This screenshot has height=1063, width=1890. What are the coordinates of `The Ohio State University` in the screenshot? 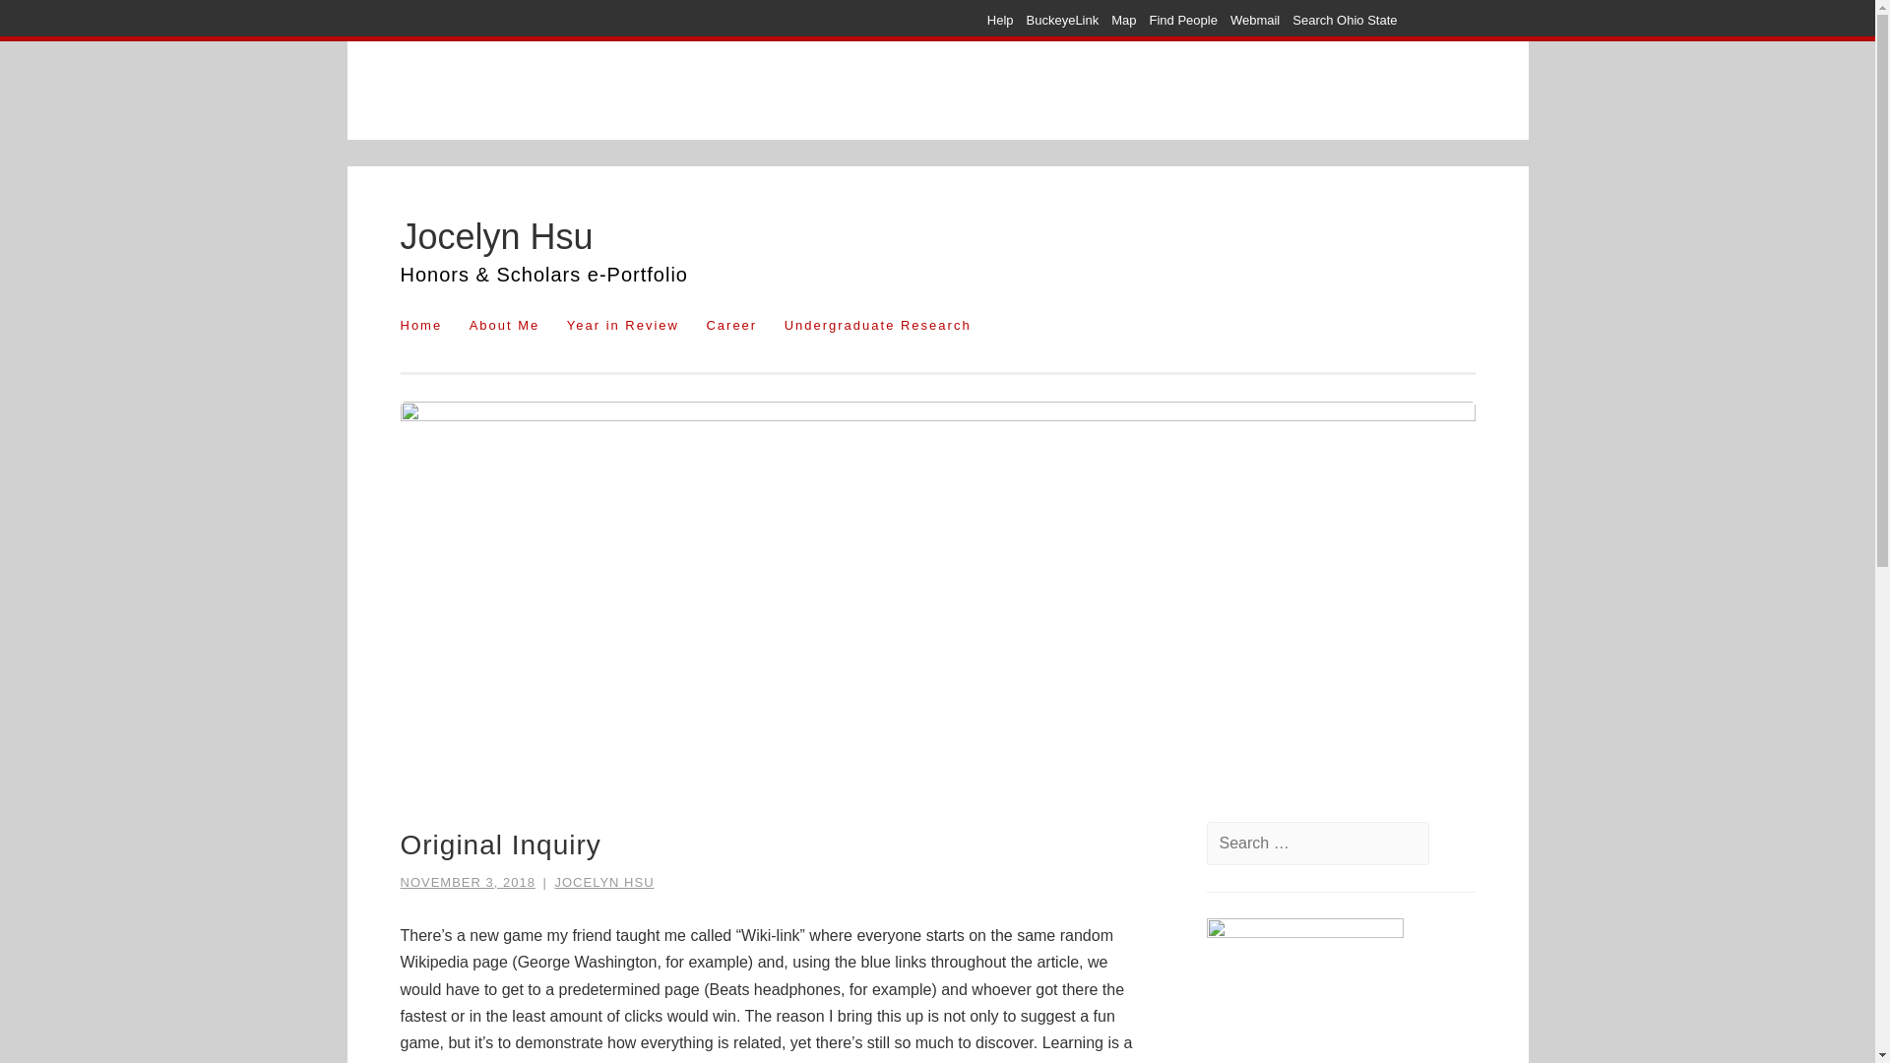 It's located at (524, 20).